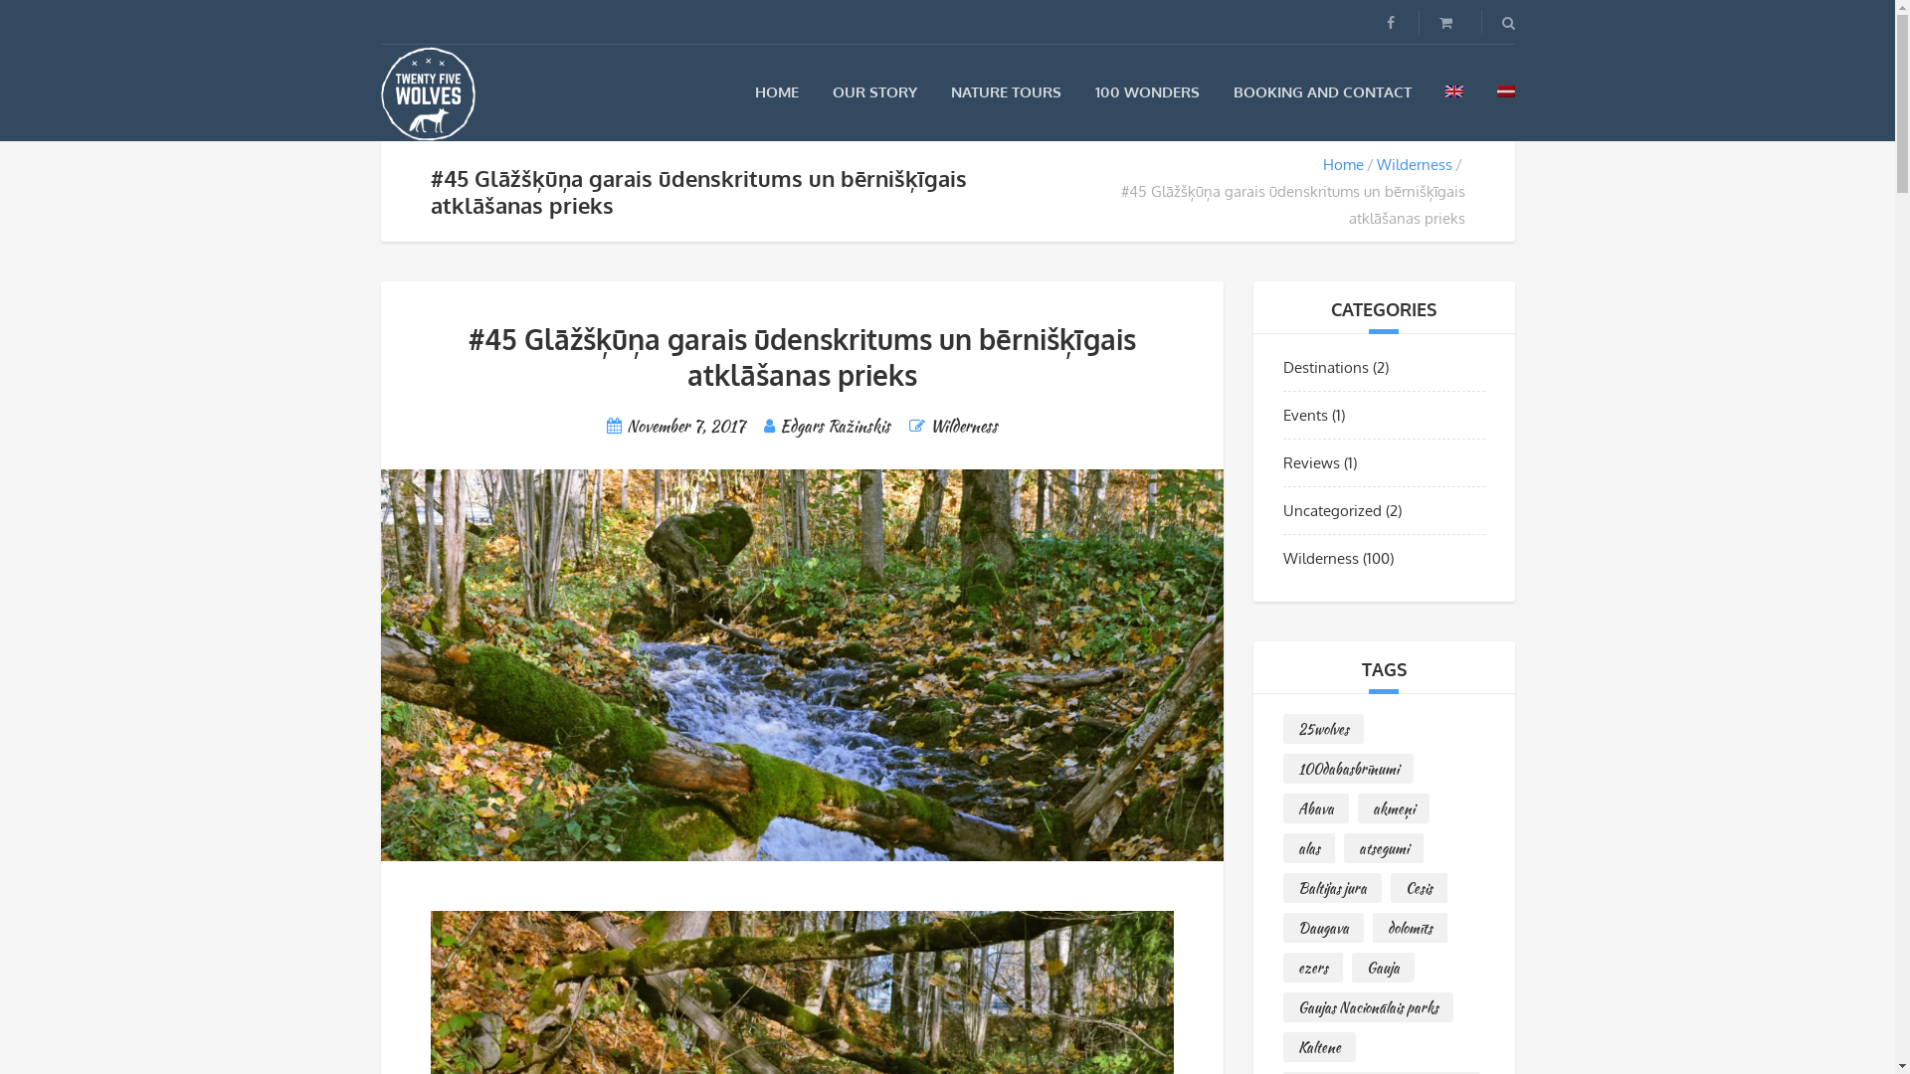 The image size is (1910, 1074). What do you see at coordinates (873, 91) in the screenshot?
I see `OUR STORY` at bounding box center [873, 91].